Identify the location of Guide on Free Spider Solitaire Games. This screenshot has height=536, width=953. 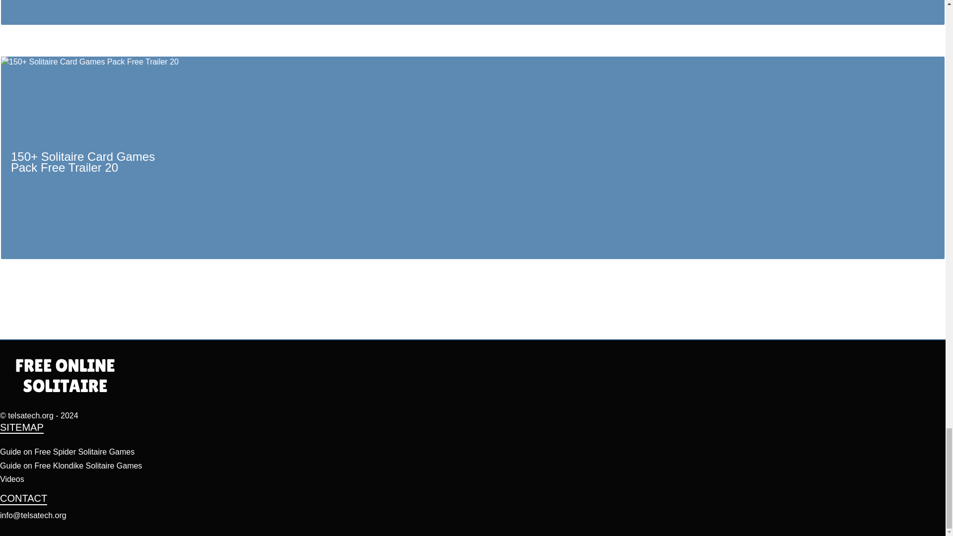
(67, 452).